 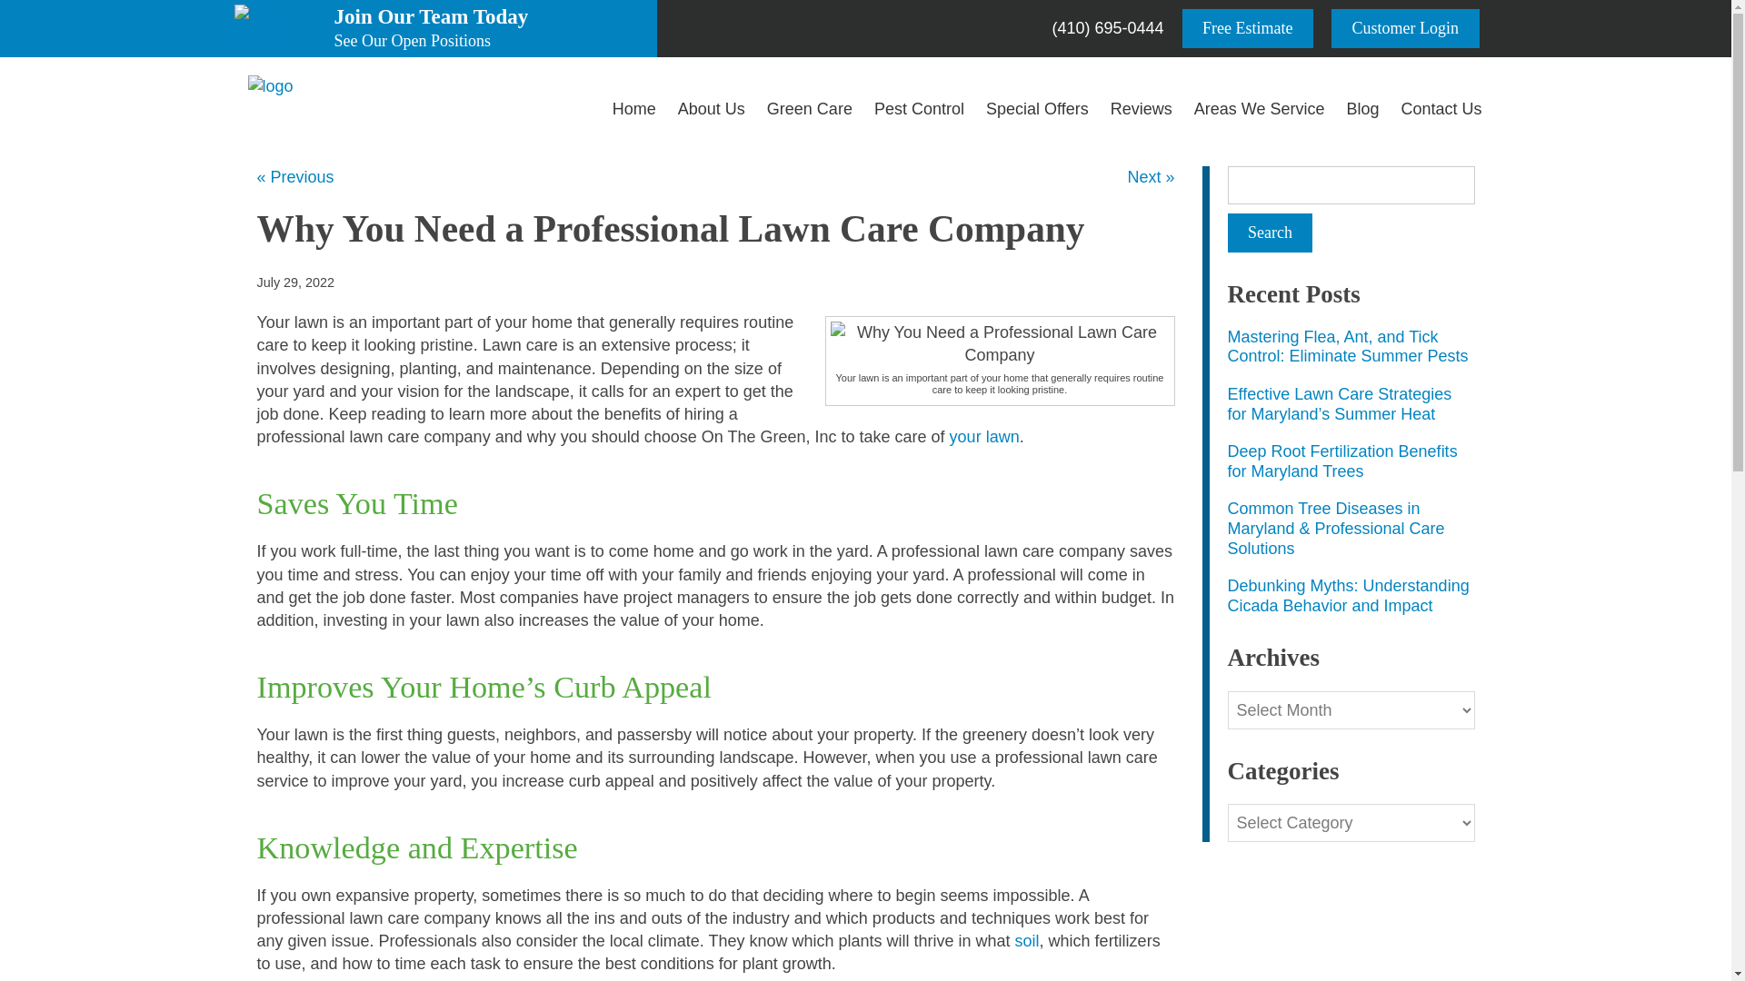 I want to click on Home, so click(x=1405, y=27).